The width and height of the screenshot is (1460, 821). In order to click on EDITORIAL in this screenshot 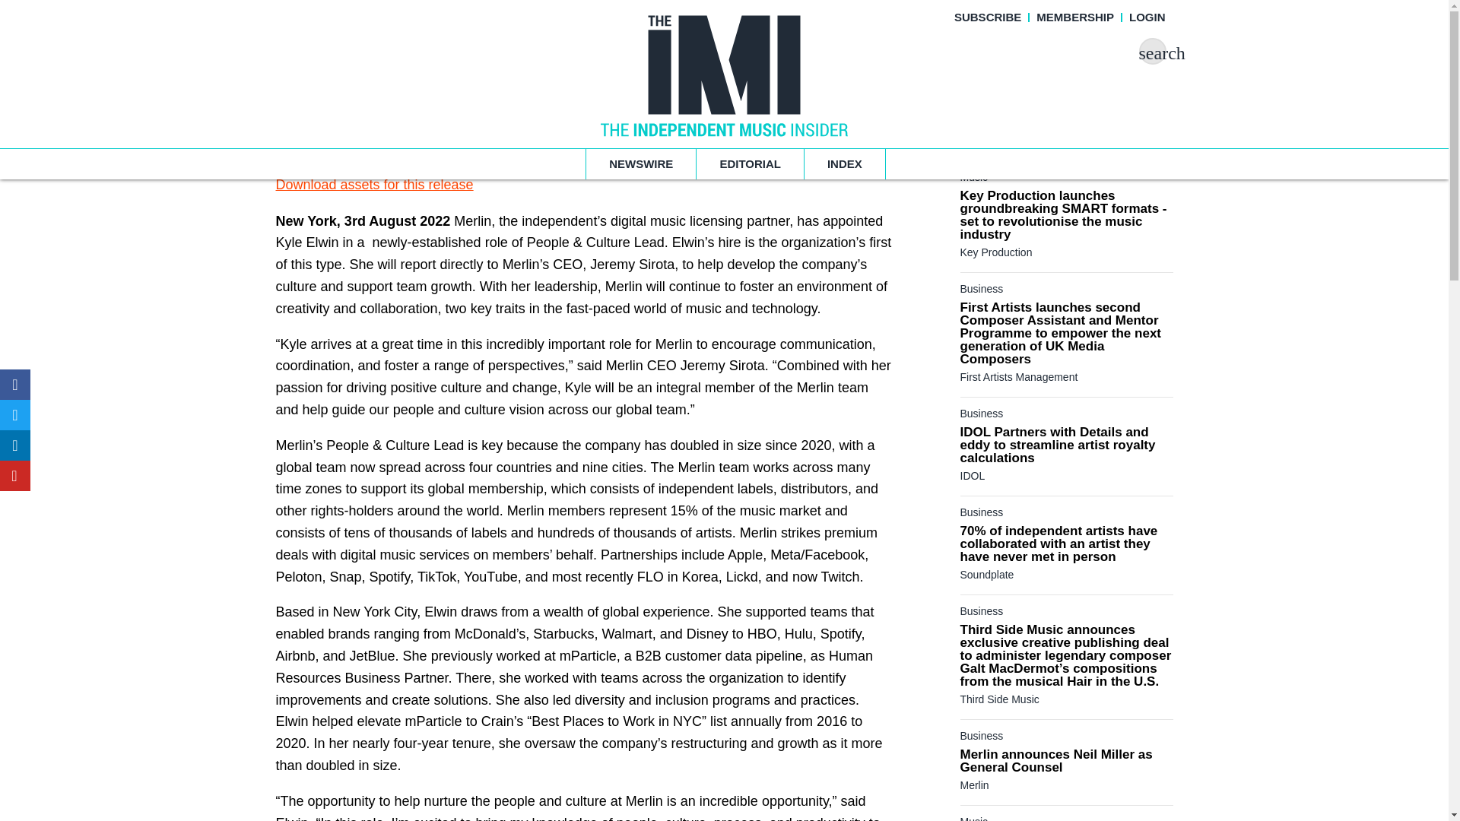, I will do `click(750, 164)`.